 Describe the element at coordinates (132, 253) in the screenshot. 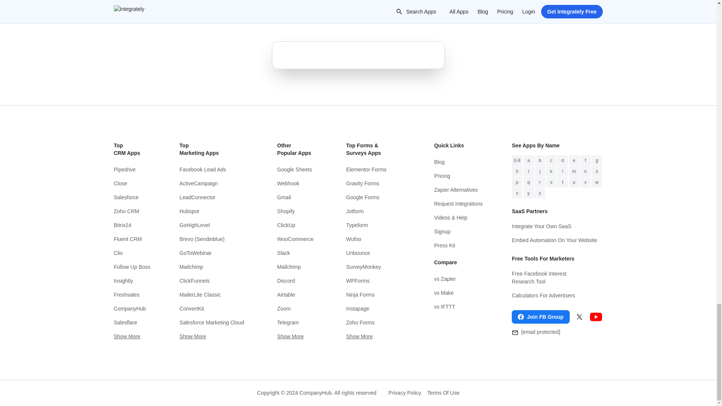

I see `Clio` at that location.